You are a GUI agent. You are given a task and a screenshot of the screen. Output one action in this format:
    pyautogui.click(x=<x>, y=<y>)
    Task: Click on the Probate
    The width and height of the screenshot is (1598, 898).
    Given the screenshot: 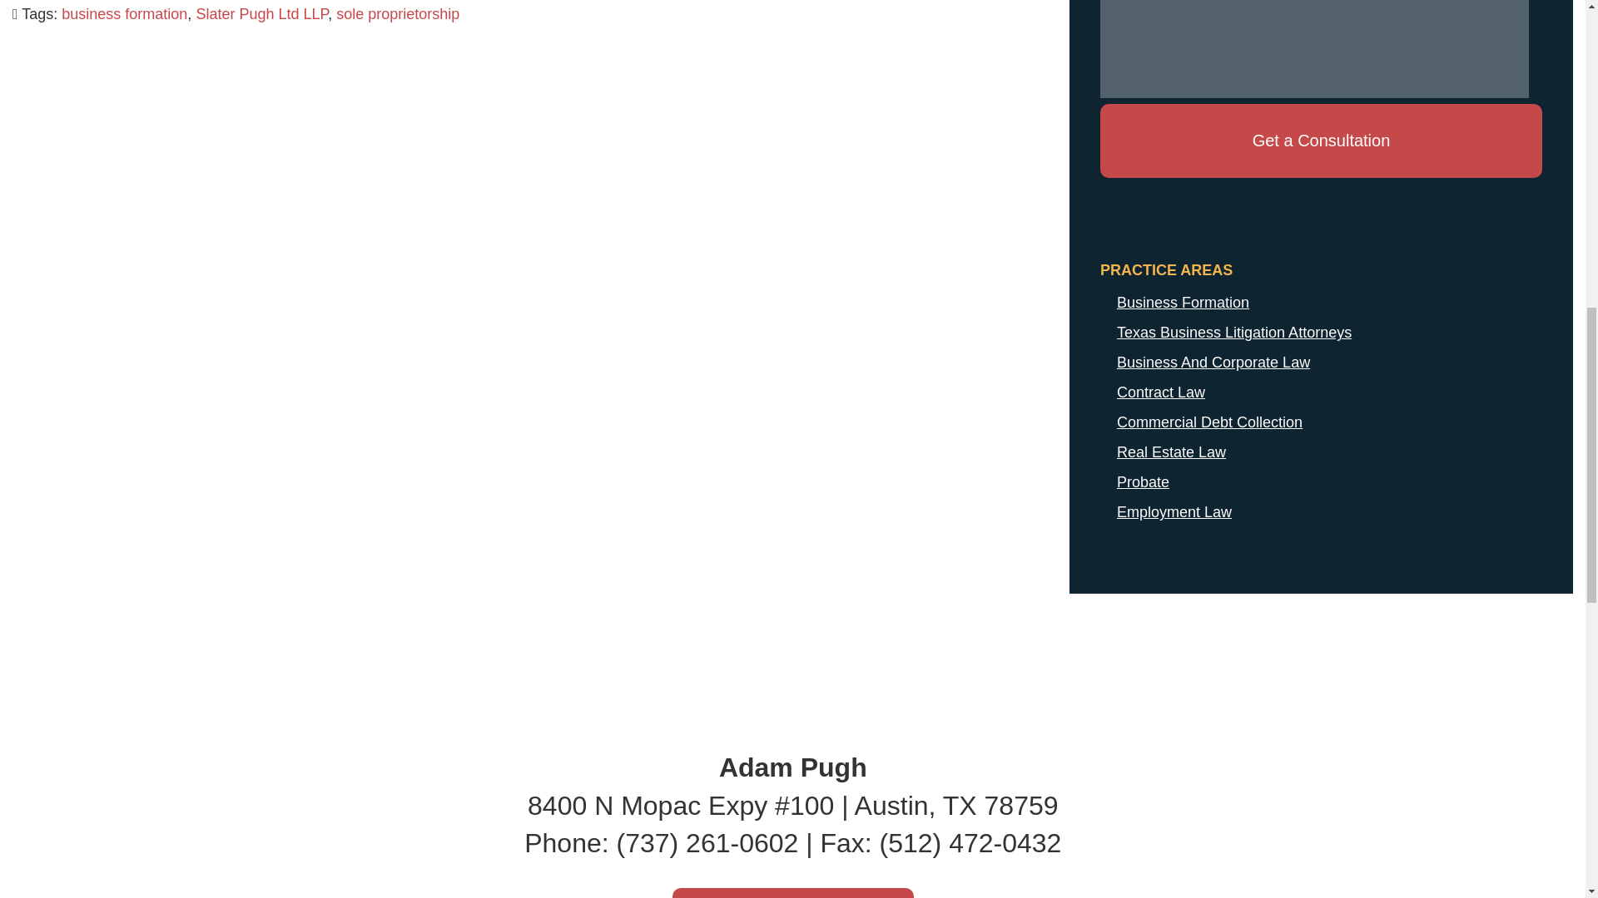 What is the action you would take?
    pyautogui.click(x=1321, y=482)
    